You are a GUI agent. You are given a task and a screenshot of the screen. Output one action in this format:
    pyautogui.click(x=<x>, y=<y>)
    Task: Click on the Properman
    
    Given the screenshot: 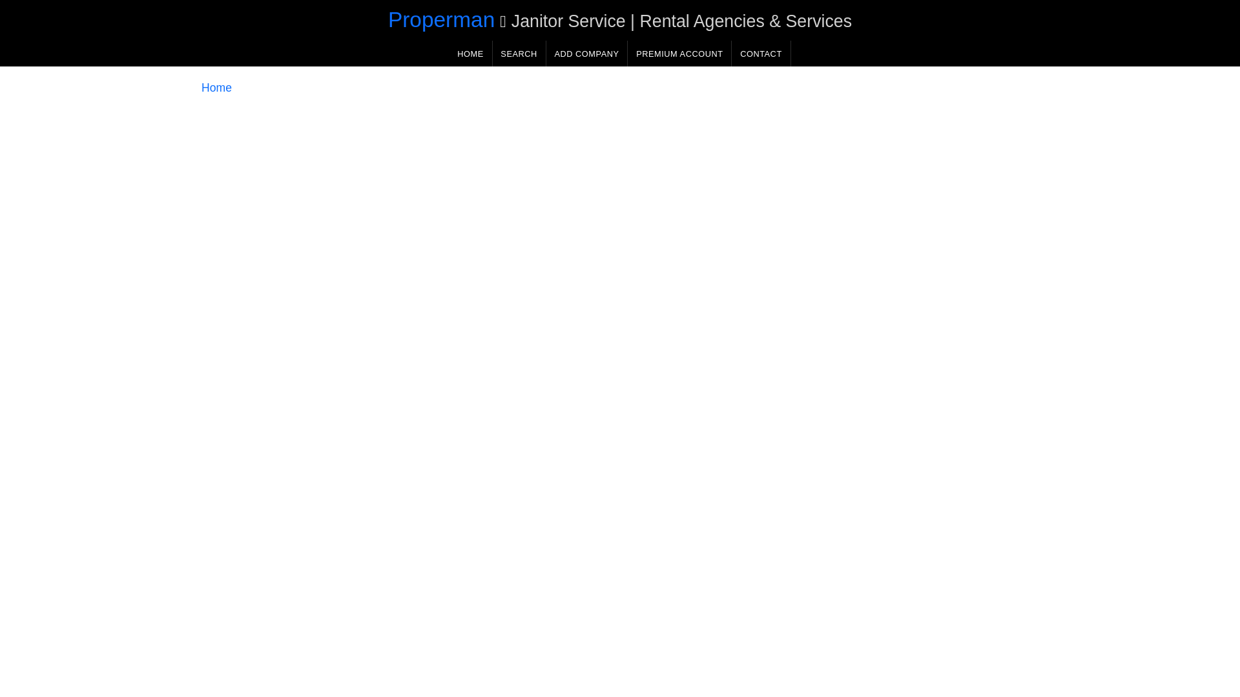 What is the action you would take?
    pyautogui.click(x=441, y=19)
    